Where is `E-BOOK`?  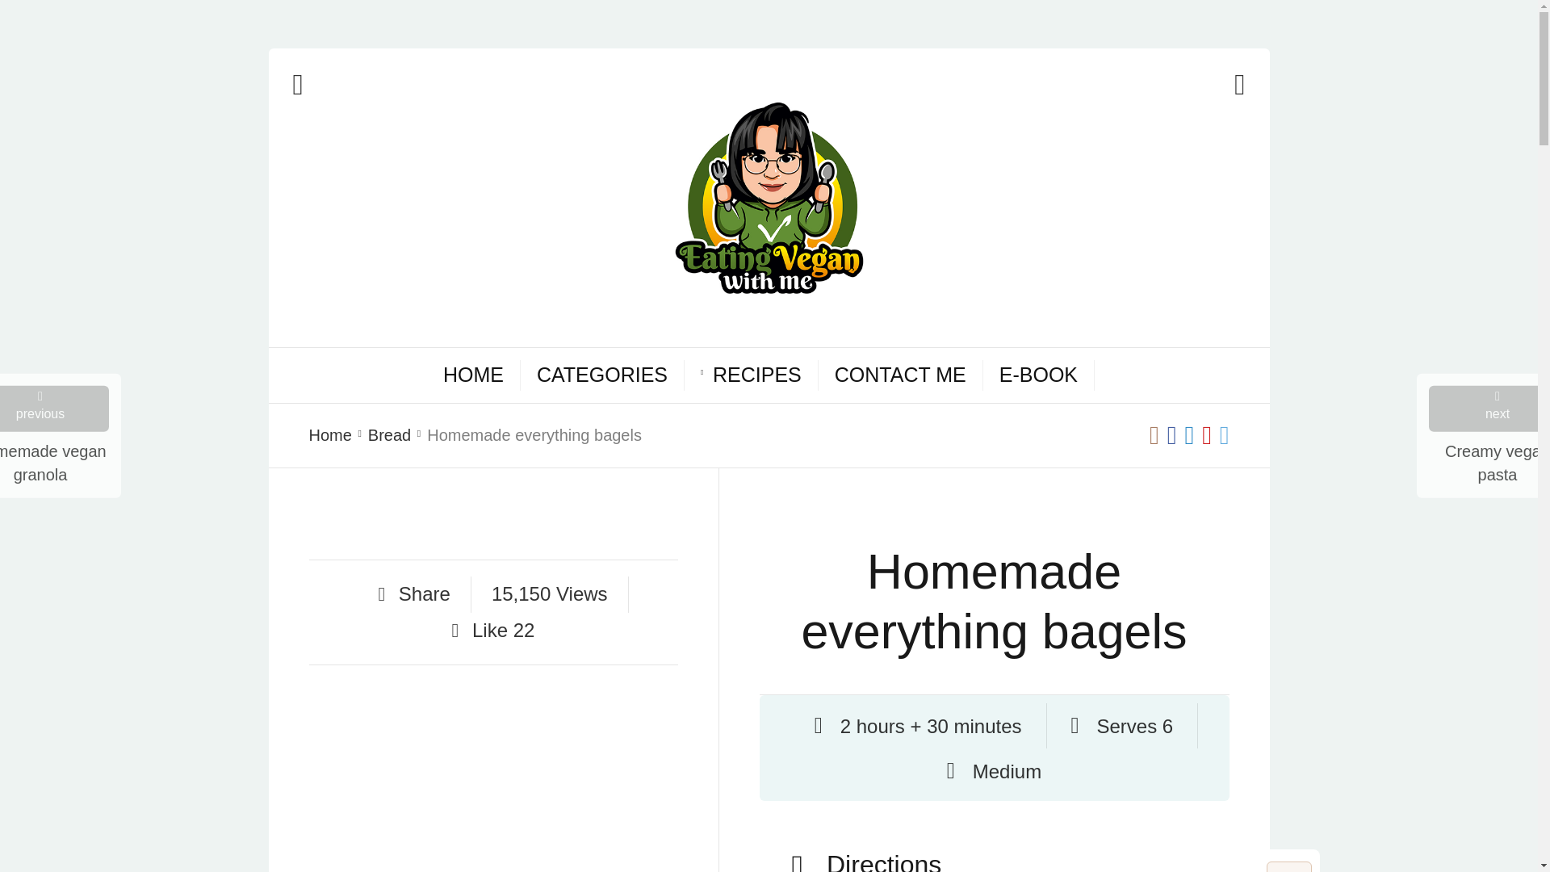
E-BOOK is located at coordinates (1038, 375).